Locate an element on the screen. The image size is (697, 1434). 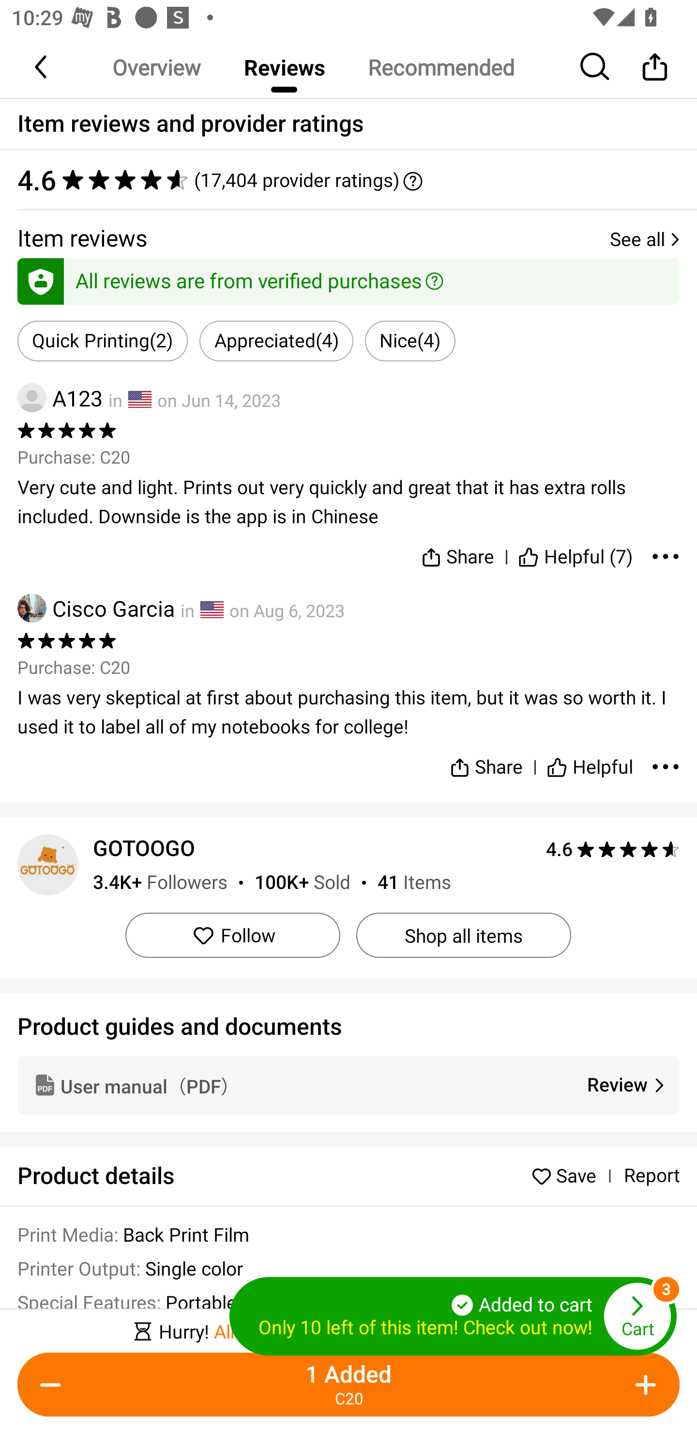
Recommended is located at coordinates (440, 67).